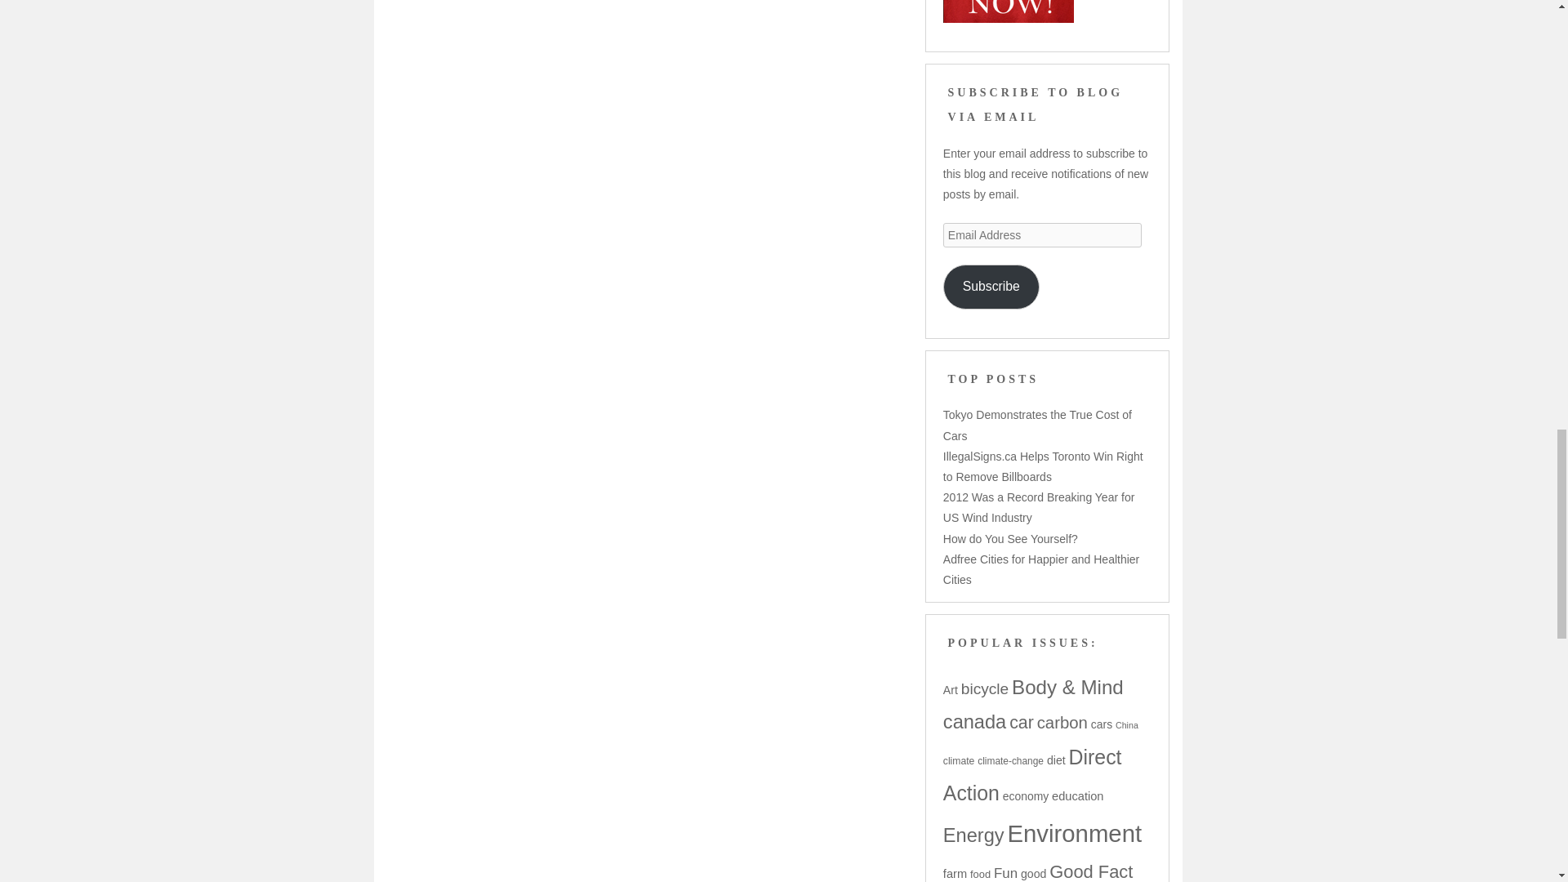 This screenshot has height=882, width=1568. Describe the element at coordinates (1039, 506) in the screenshot. I see `2012 Was a Record Breaking Year for US Wind Industry` at that location.